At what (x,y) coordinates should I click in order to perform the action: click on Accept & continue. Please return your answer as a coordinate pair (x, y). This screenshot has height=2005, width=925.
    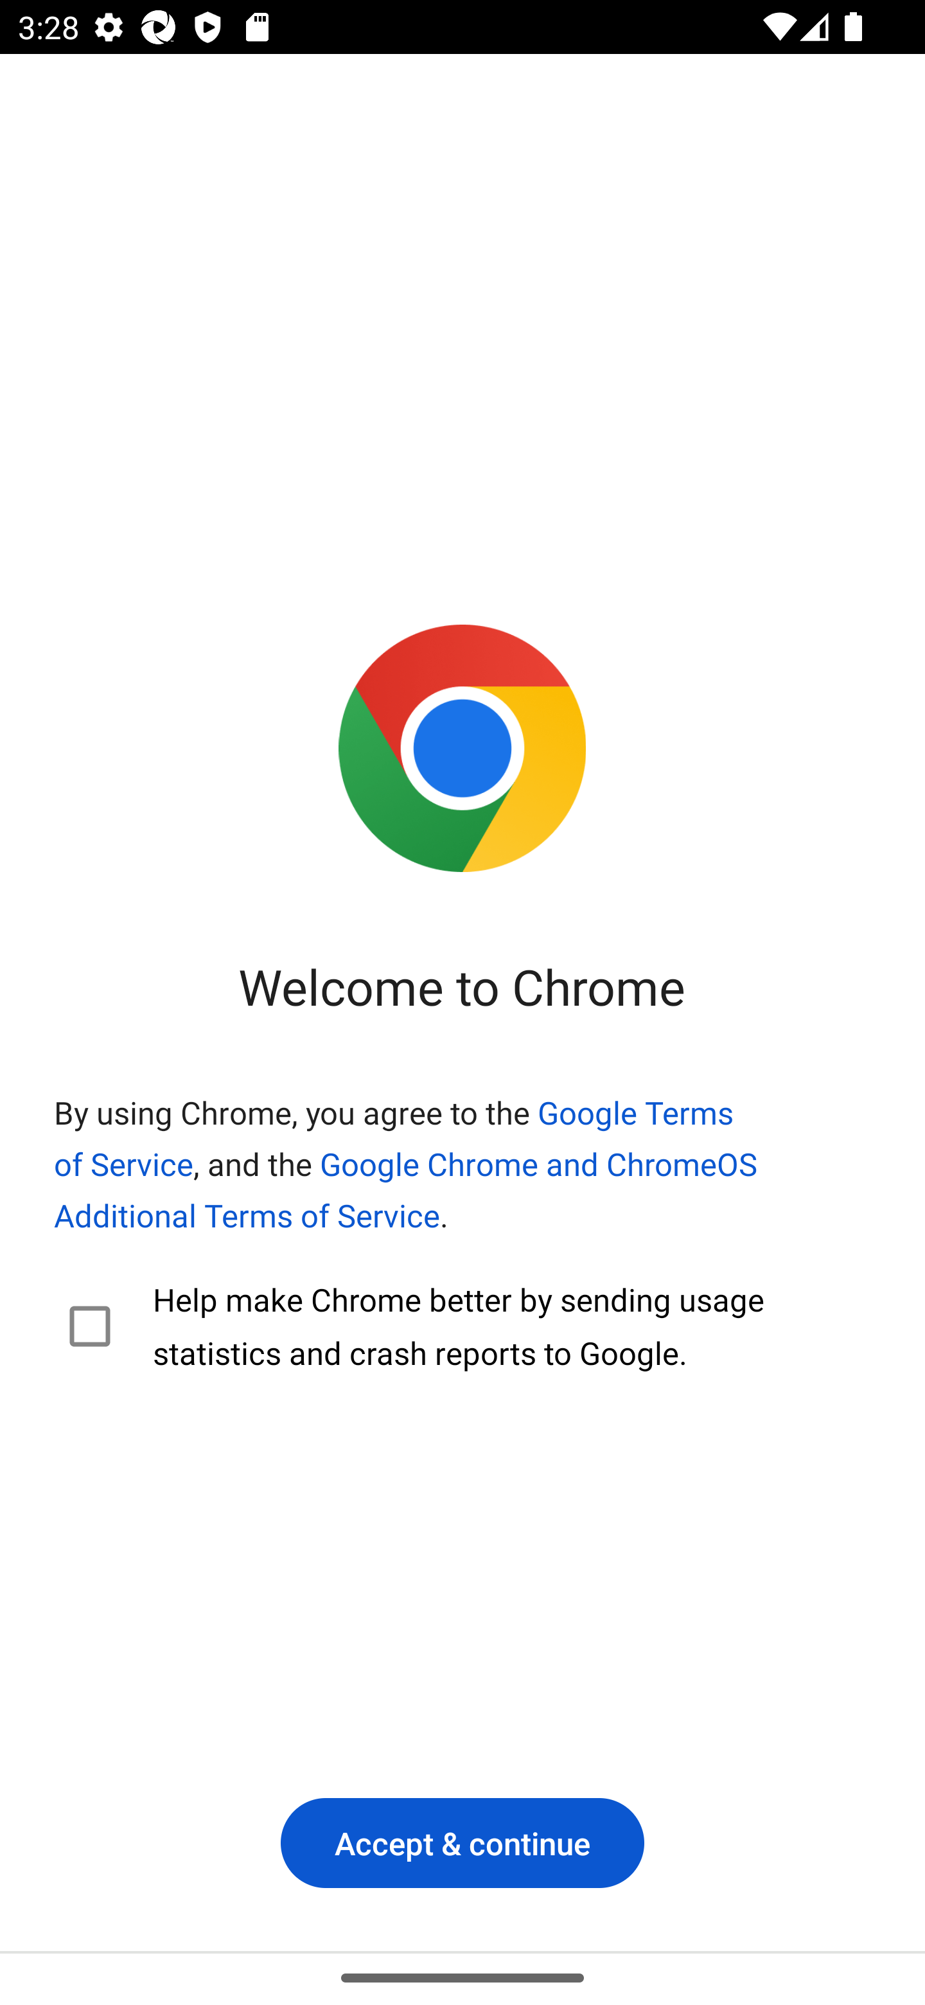
    Looking at the image, I should click on (463, 1842).